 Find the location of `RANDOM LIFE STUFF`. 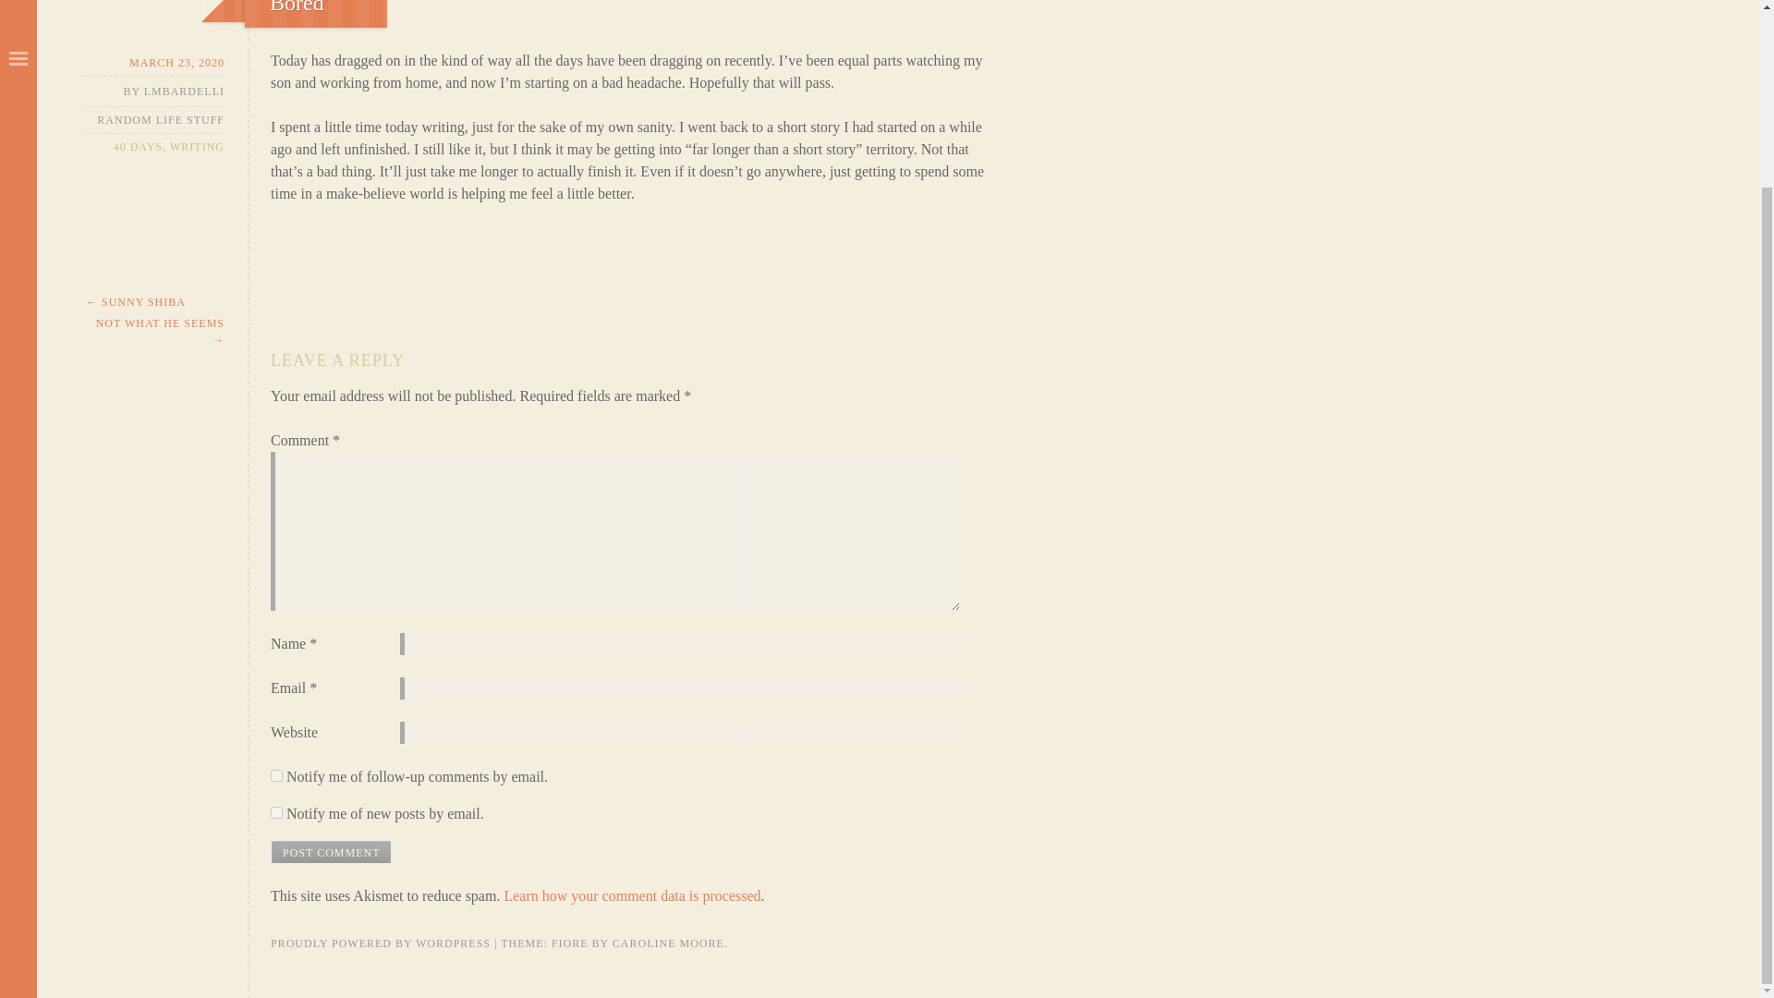

RANDOM LIFE STUFF is located at coordinates (161, 120).